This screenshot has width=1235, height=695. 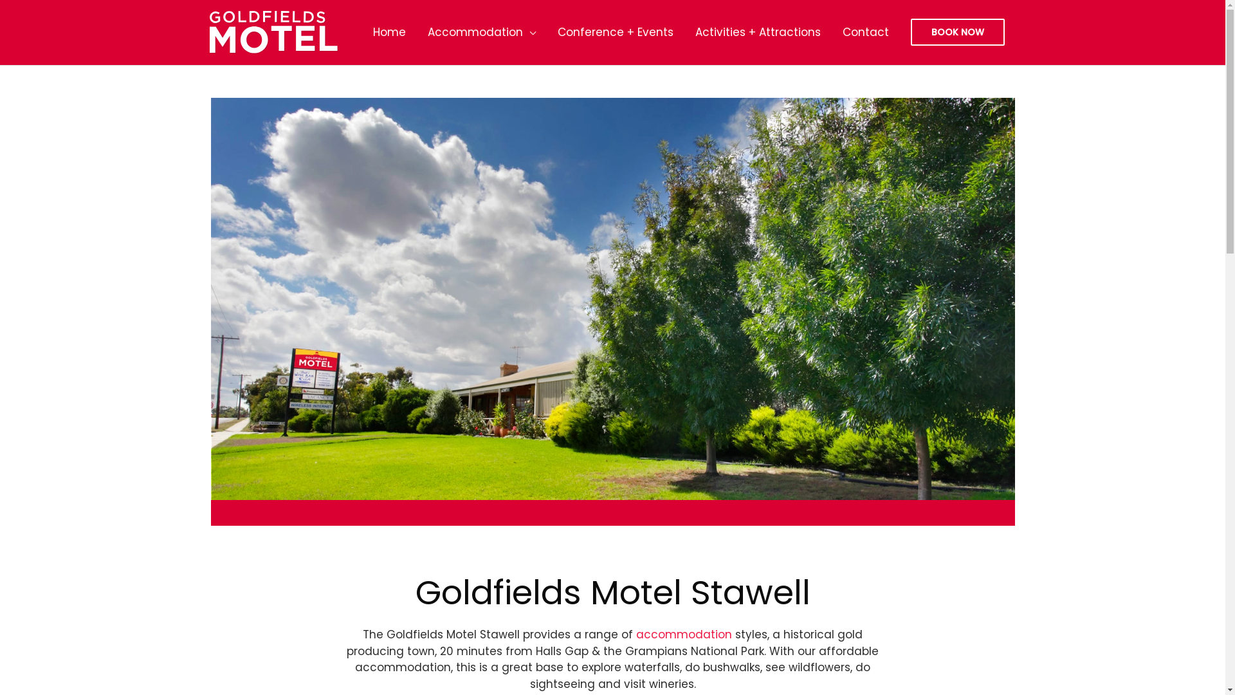 What do you see at coordinates (616, 32) in the screenshot?
I see `Conference + Events` at bounding box center [616, 32].